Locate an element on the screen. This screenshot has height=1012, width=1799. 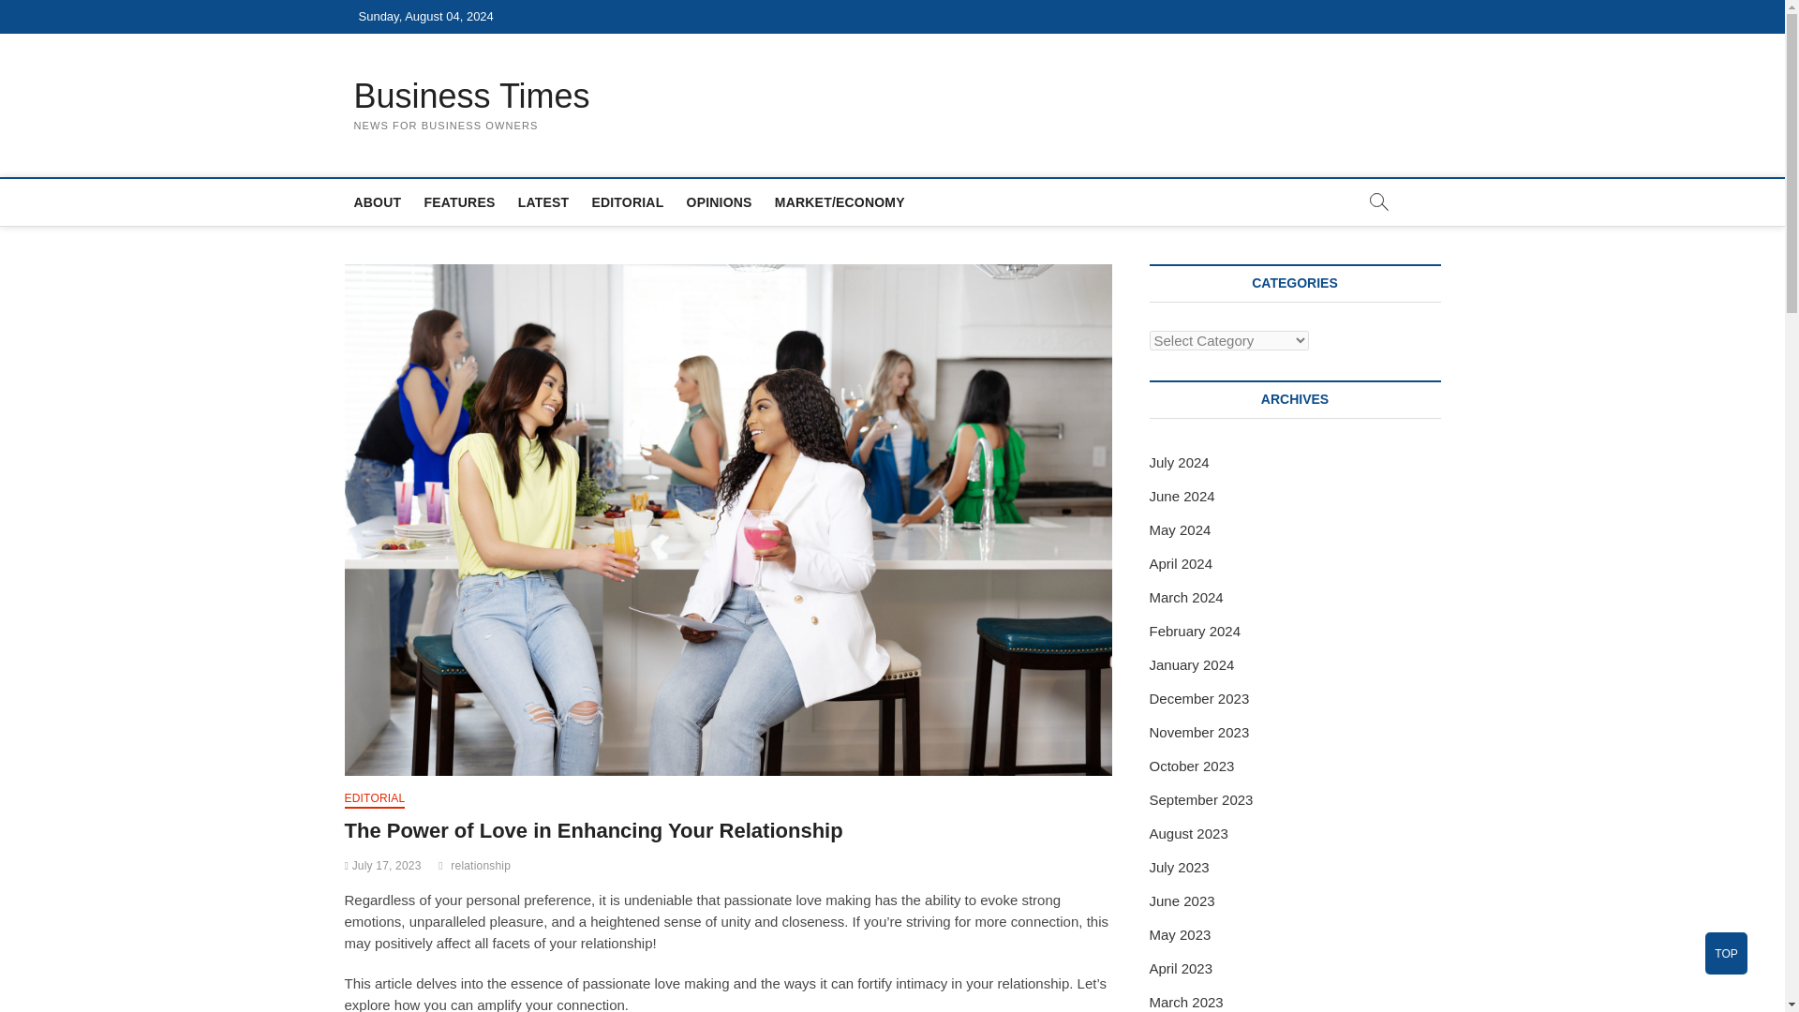
Business Times is located at coordinates (472, 97).